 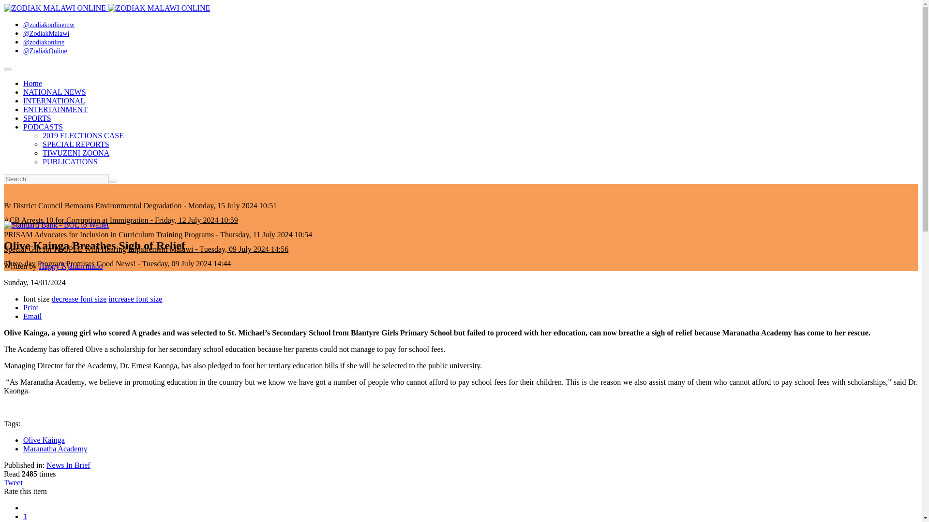 I want to click on PODCASTS, so click(x=43, y=127).